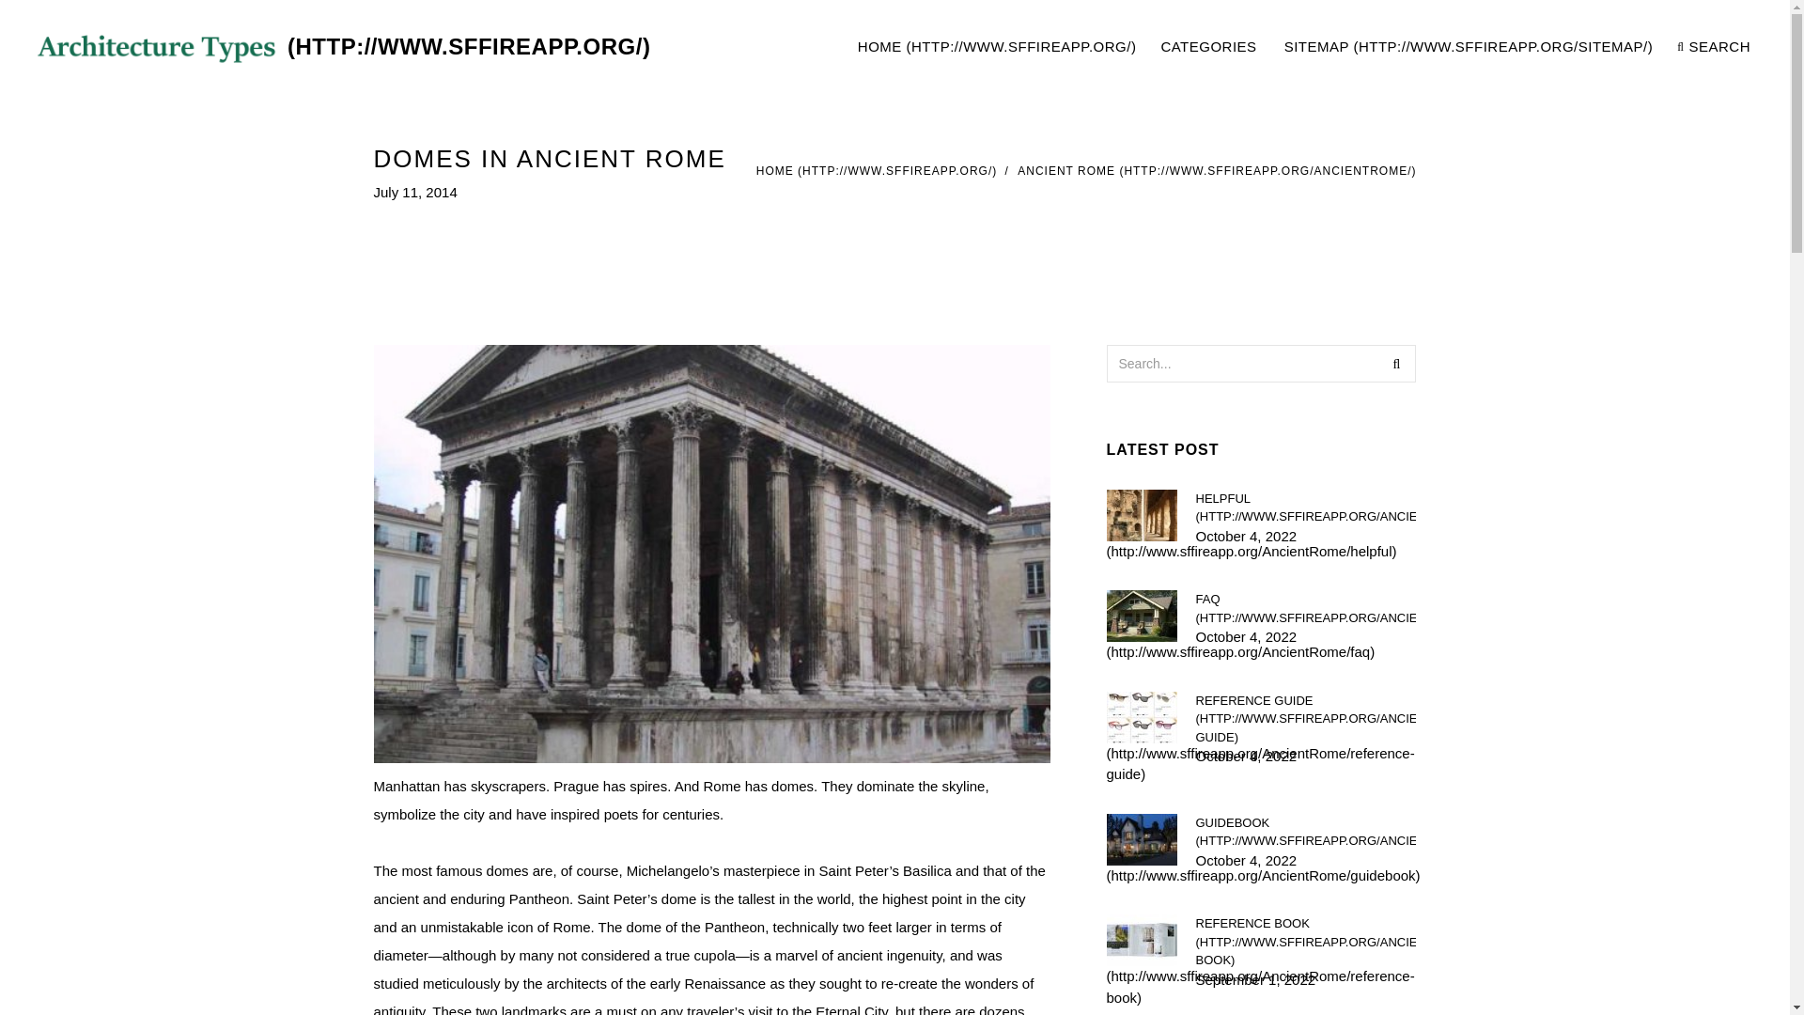 The height and width of the screenshot is (1015, 1804). I want to click on HOME, so click(1216, 171).